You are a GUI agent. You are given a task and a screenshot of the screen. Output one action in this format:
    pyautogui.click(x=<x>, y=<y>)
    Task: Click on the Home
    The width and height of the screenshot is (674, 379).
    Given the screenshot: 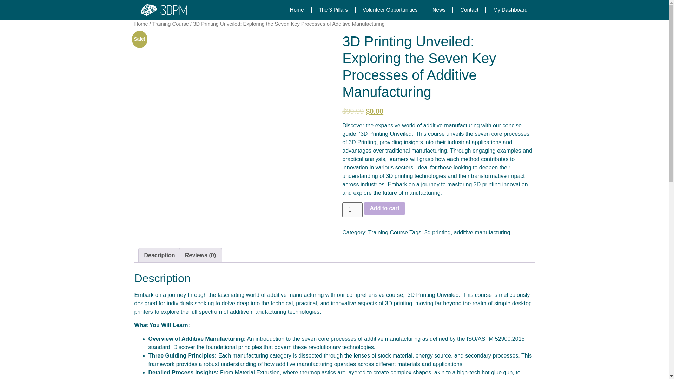 What is the action you would take?
    pyautogui.click(x=297, y=10)
    